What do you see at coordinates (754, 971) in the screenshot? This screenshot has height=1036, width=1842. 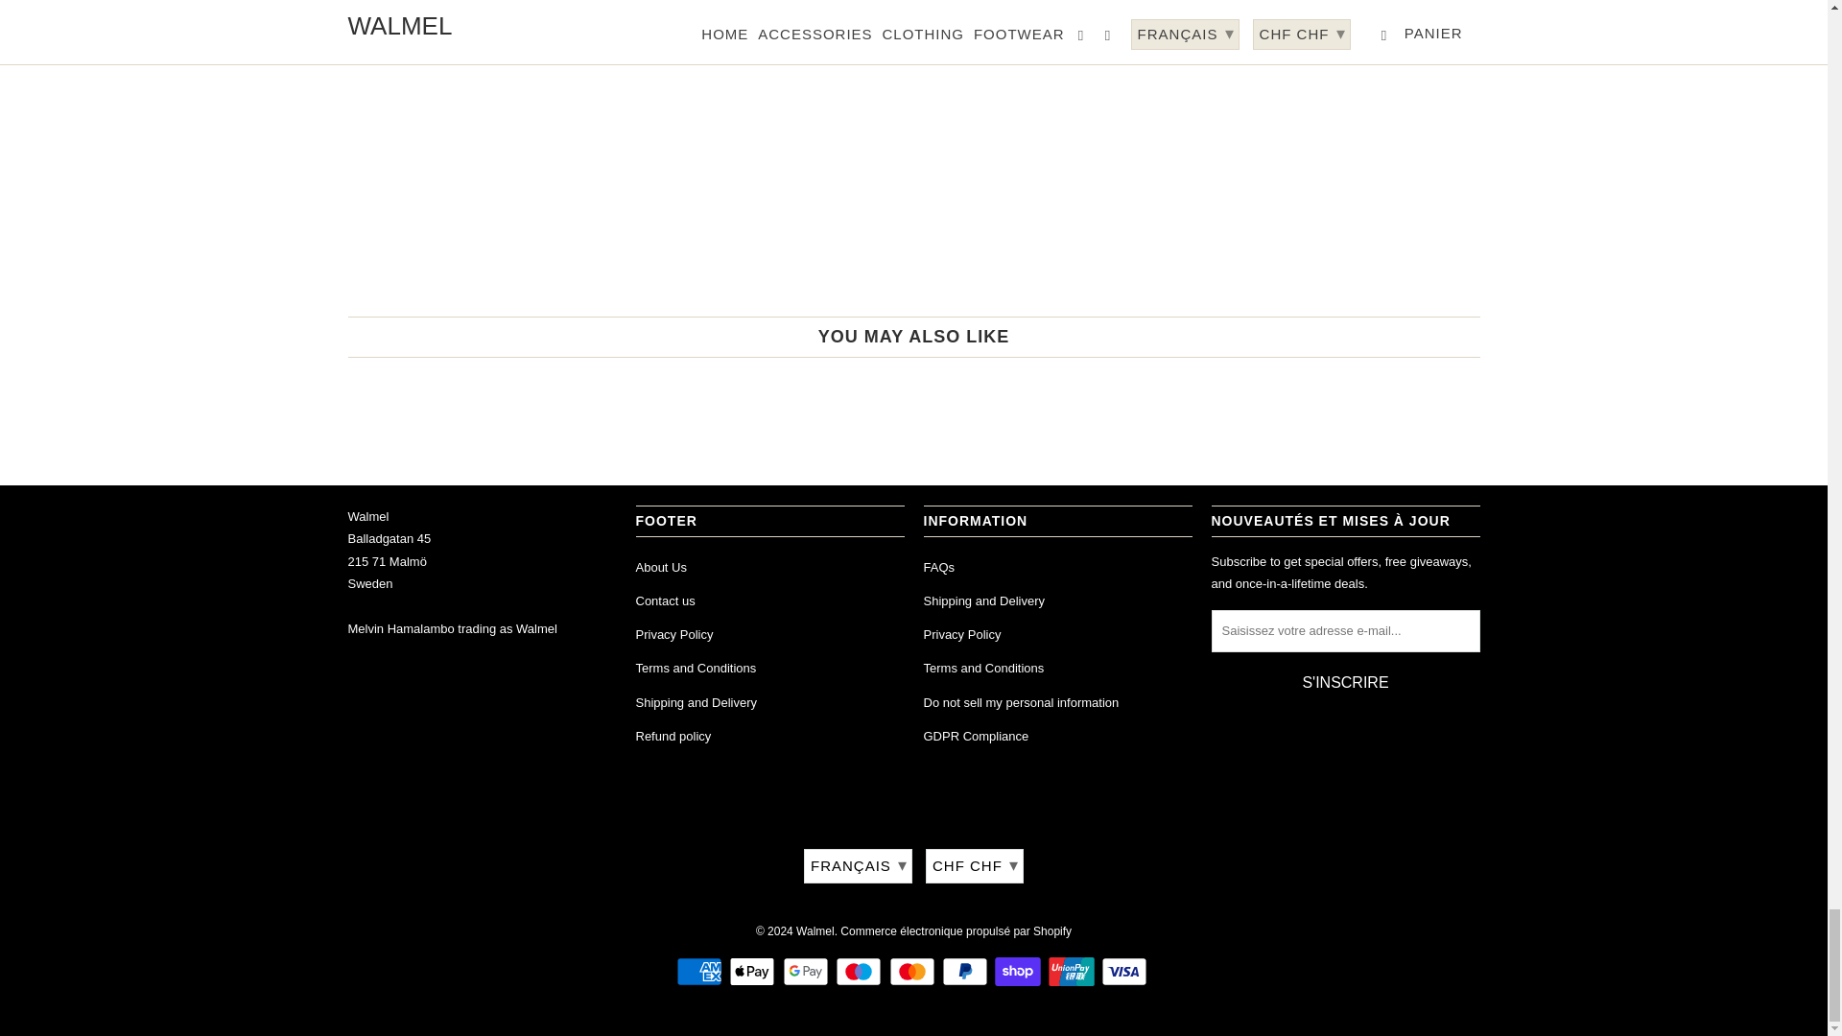 I see `Apple Pay` at bounding box center [754, 971].